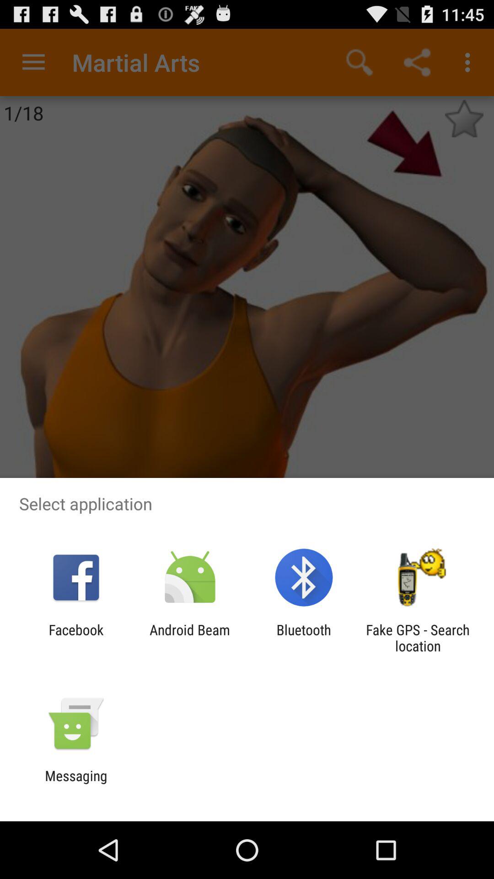 This screenshot has width=494, height=879. I want to click on choose the item to the right of the facebook app, so click(189, 638).